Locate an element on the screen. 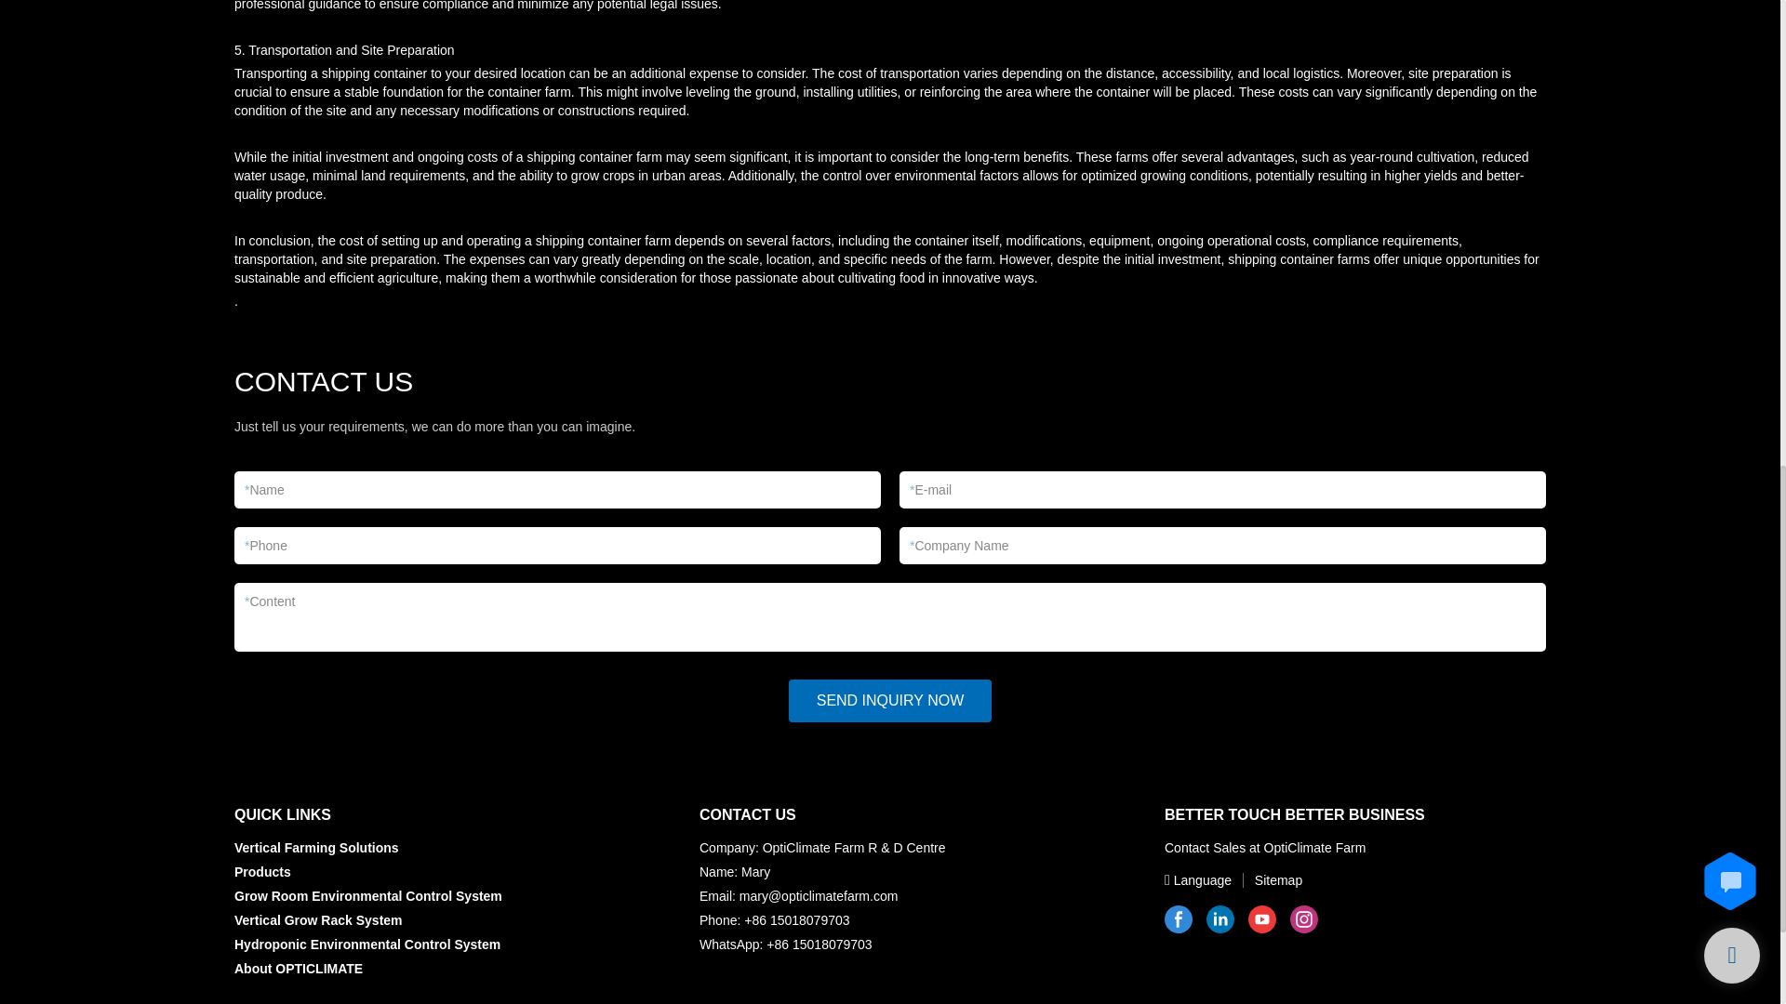 This screenshot has width=1786, height=1004. About OPTICLIMATE is located at coordinates (298, 968).